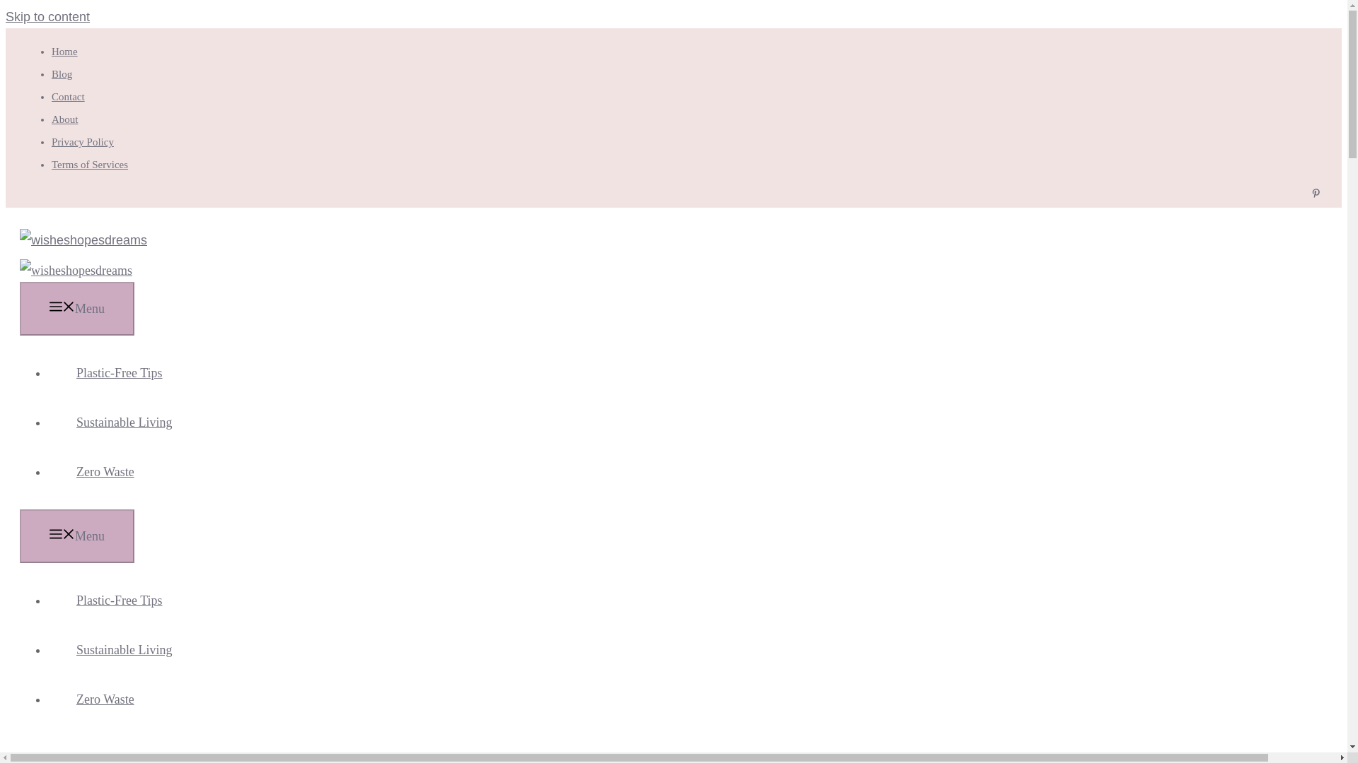 Image resolution: width=1358 pixels, height=763 pixels. What do you see at coordinates (123, 650) in the screenshot?
I see `Sustainable Living` at bounding box center [123, 650].